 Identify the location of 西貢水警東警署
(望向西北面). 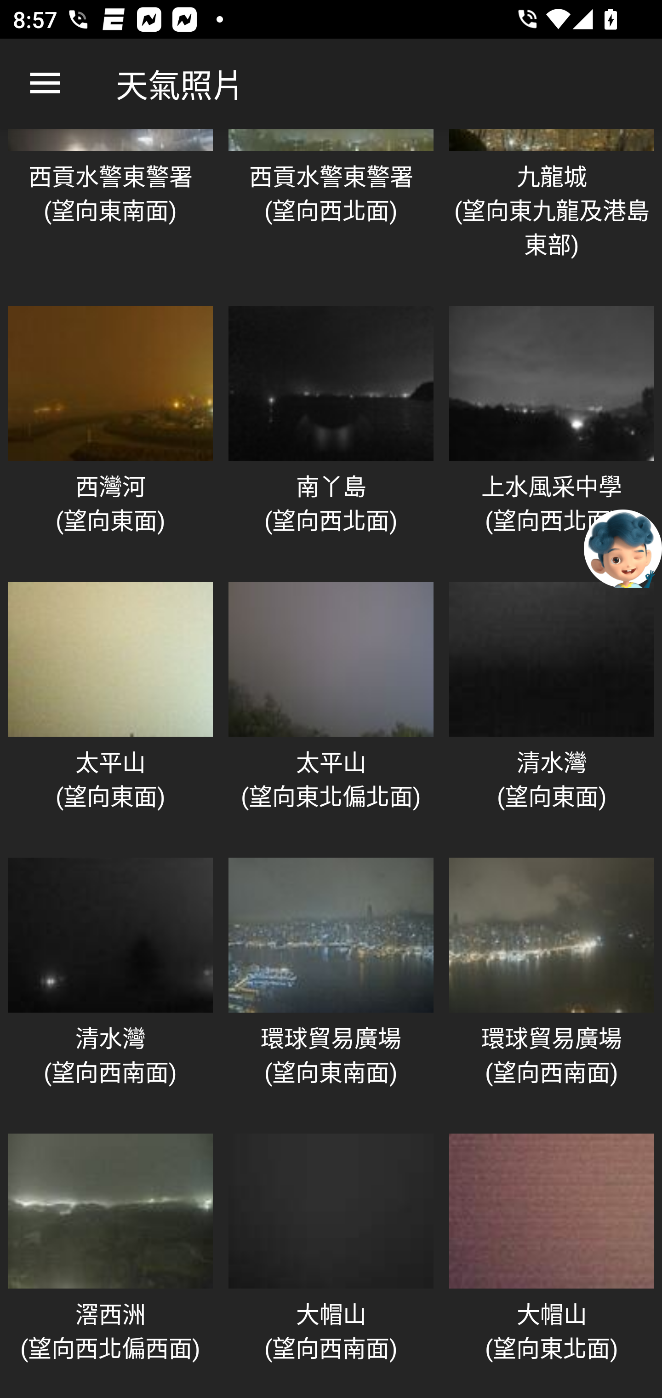
(331, 212).